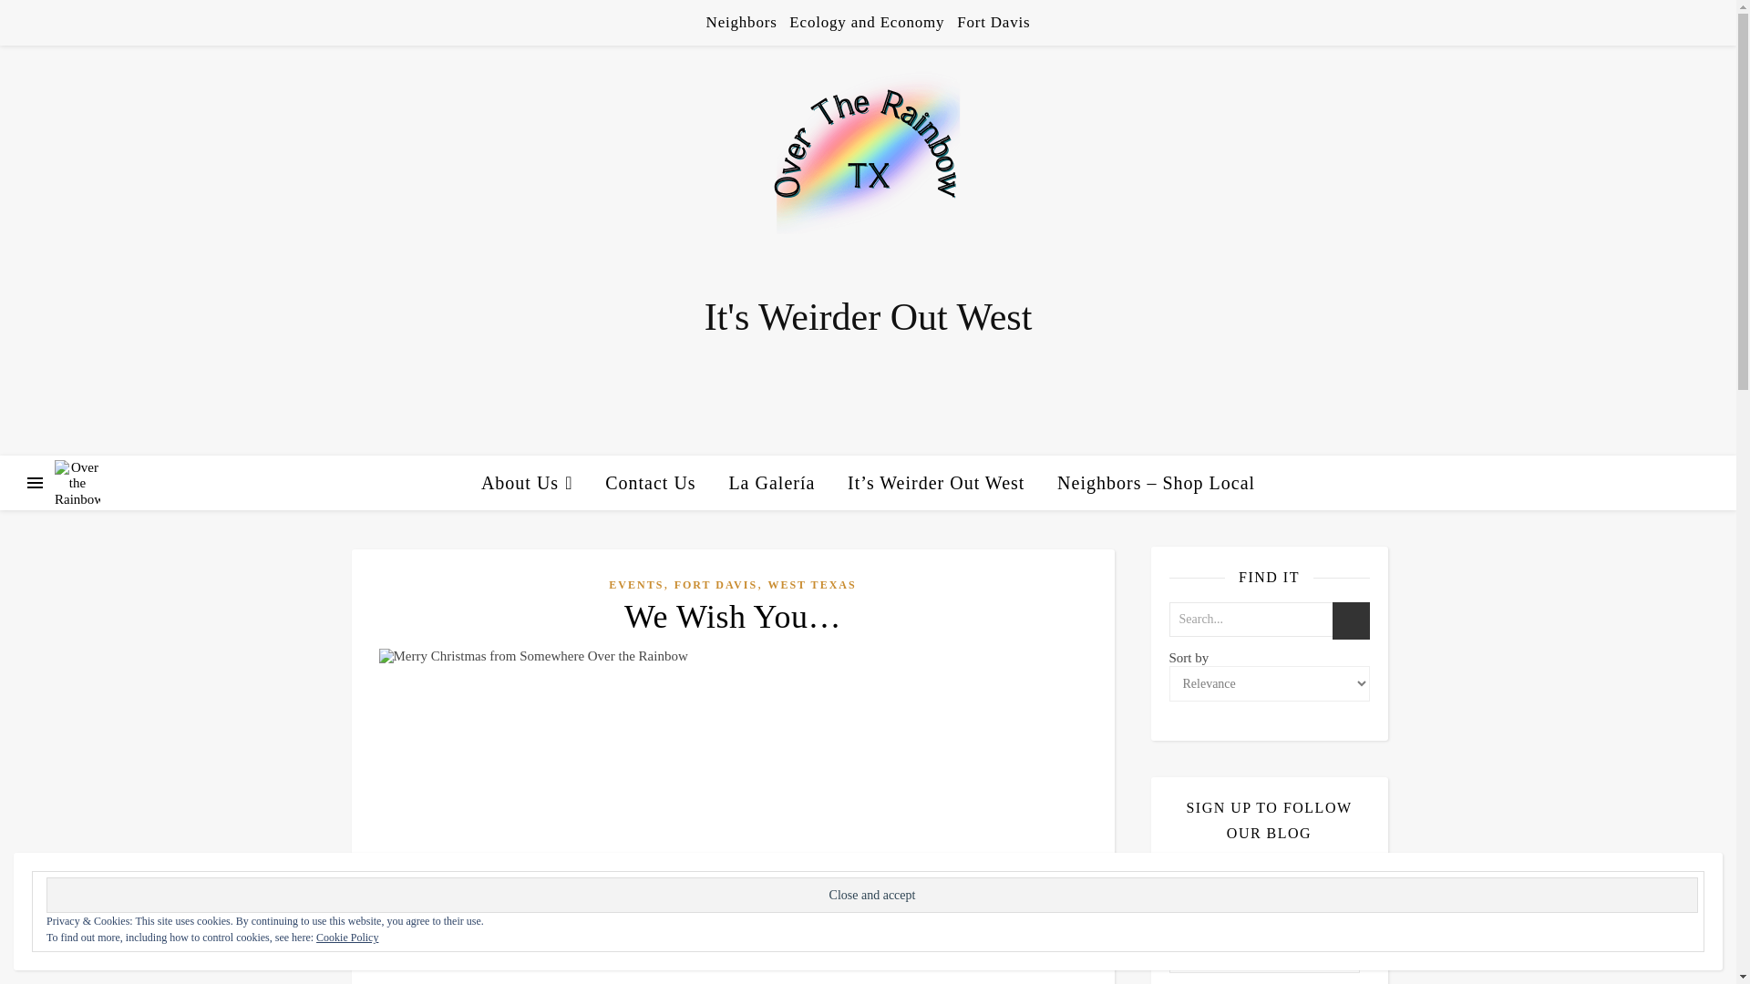 This screenshot has width=1750, height=984. Describe the element at coordinates (866, 22) in the screenshot. I see `Ecology and Economy` at that location.